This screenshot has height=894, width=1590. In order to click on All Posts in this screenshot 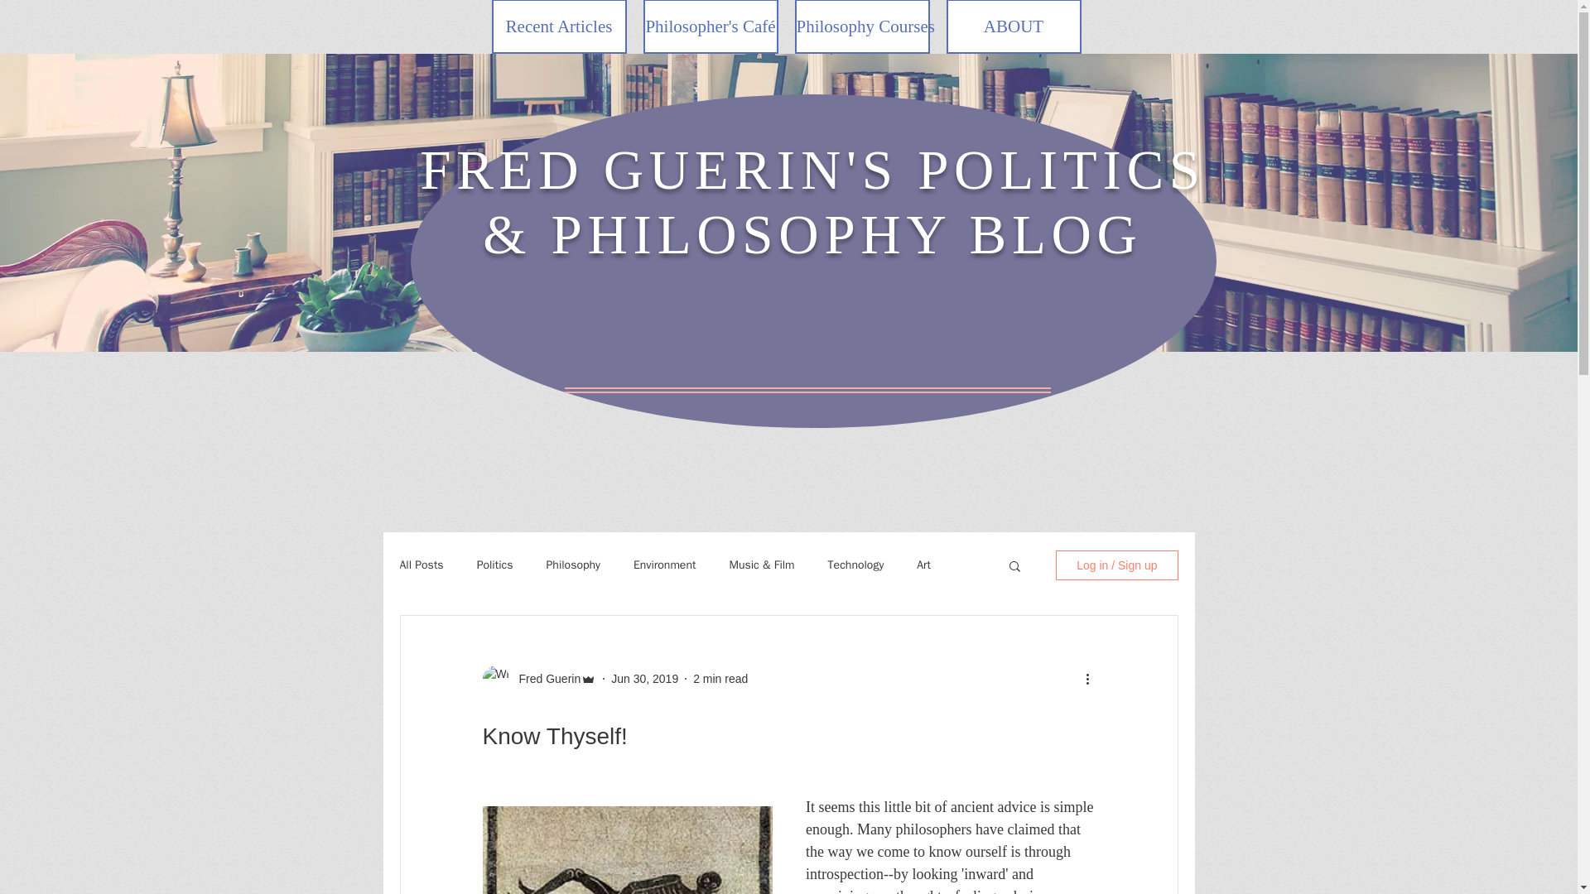, I will do `click(421, 565)`.